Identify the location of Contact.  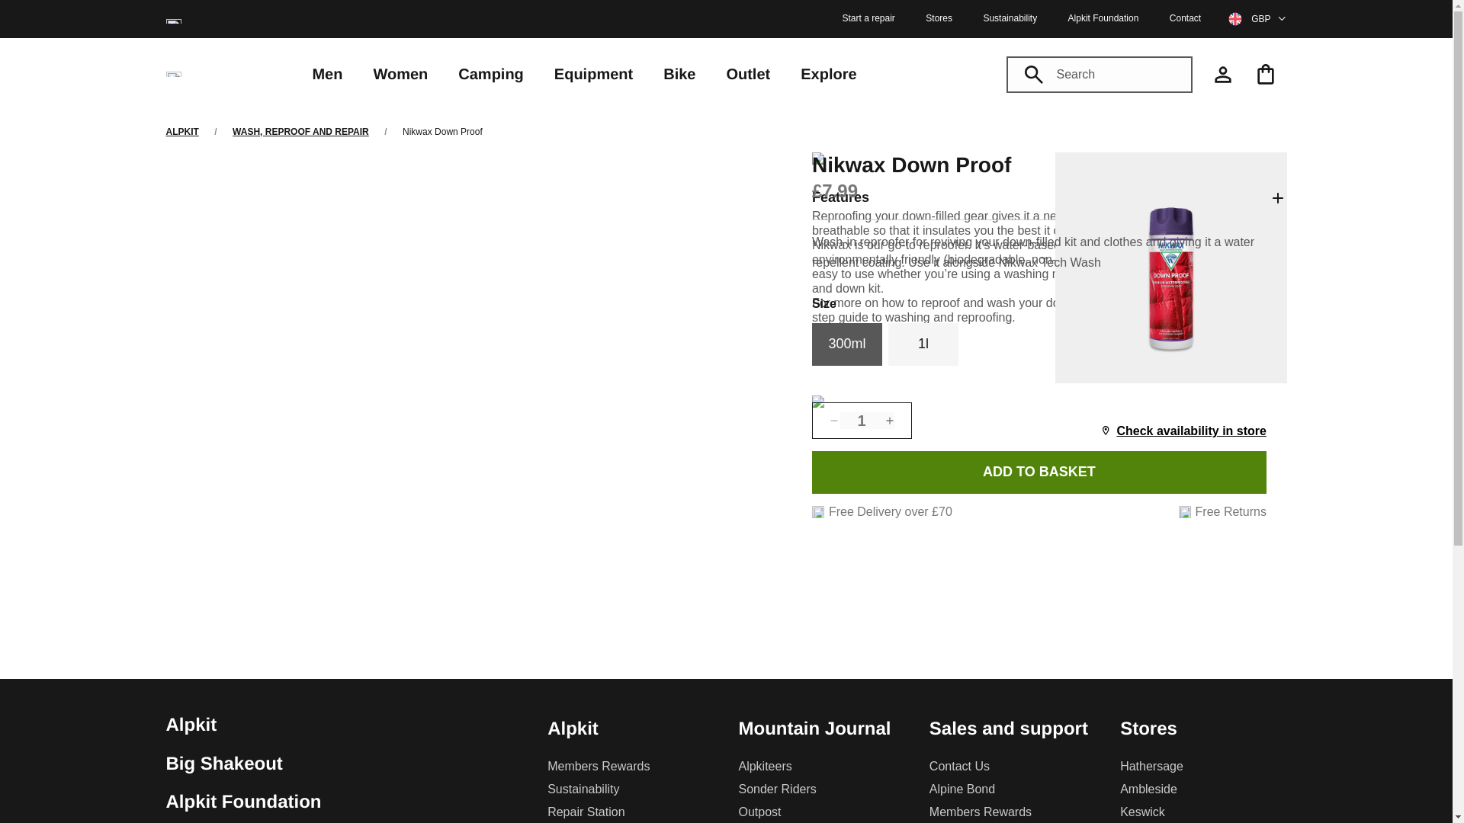
(1185, 18).